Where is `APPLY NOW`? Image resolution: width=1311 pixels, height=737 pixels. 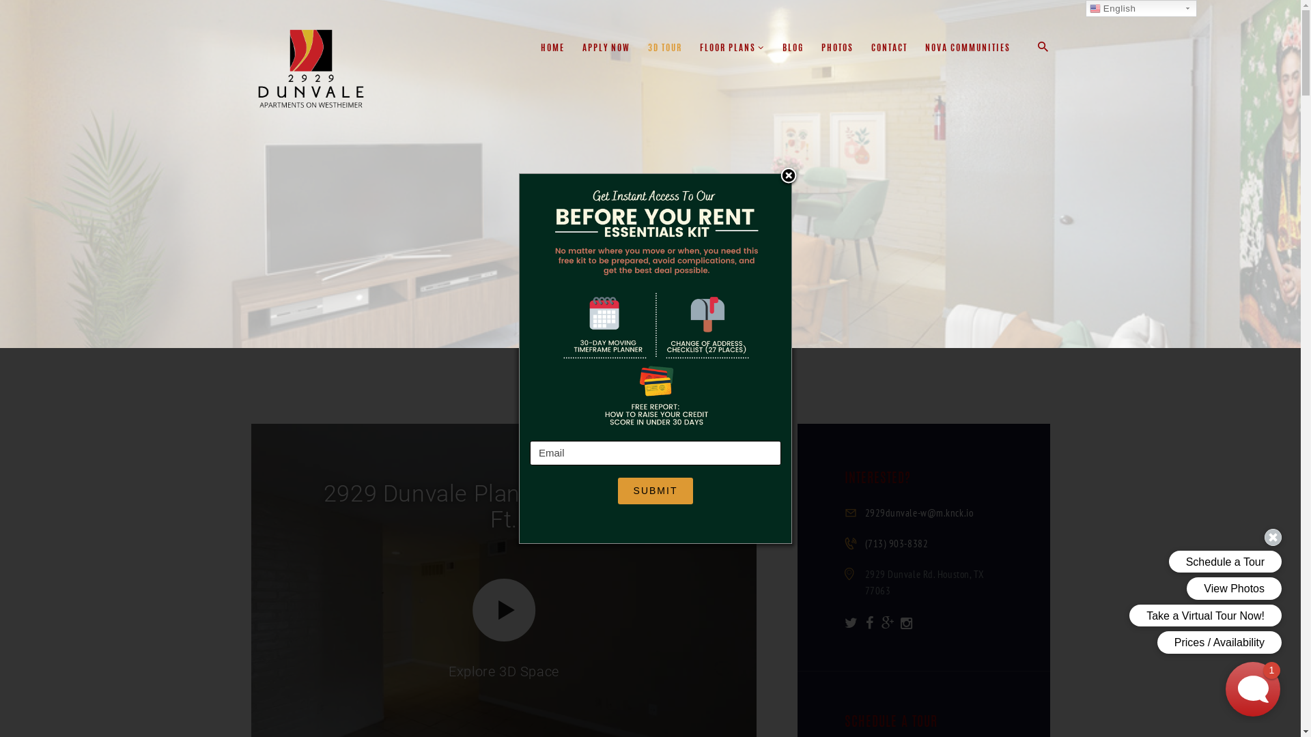 APPLY NOW is located at coordinates (606, 49).